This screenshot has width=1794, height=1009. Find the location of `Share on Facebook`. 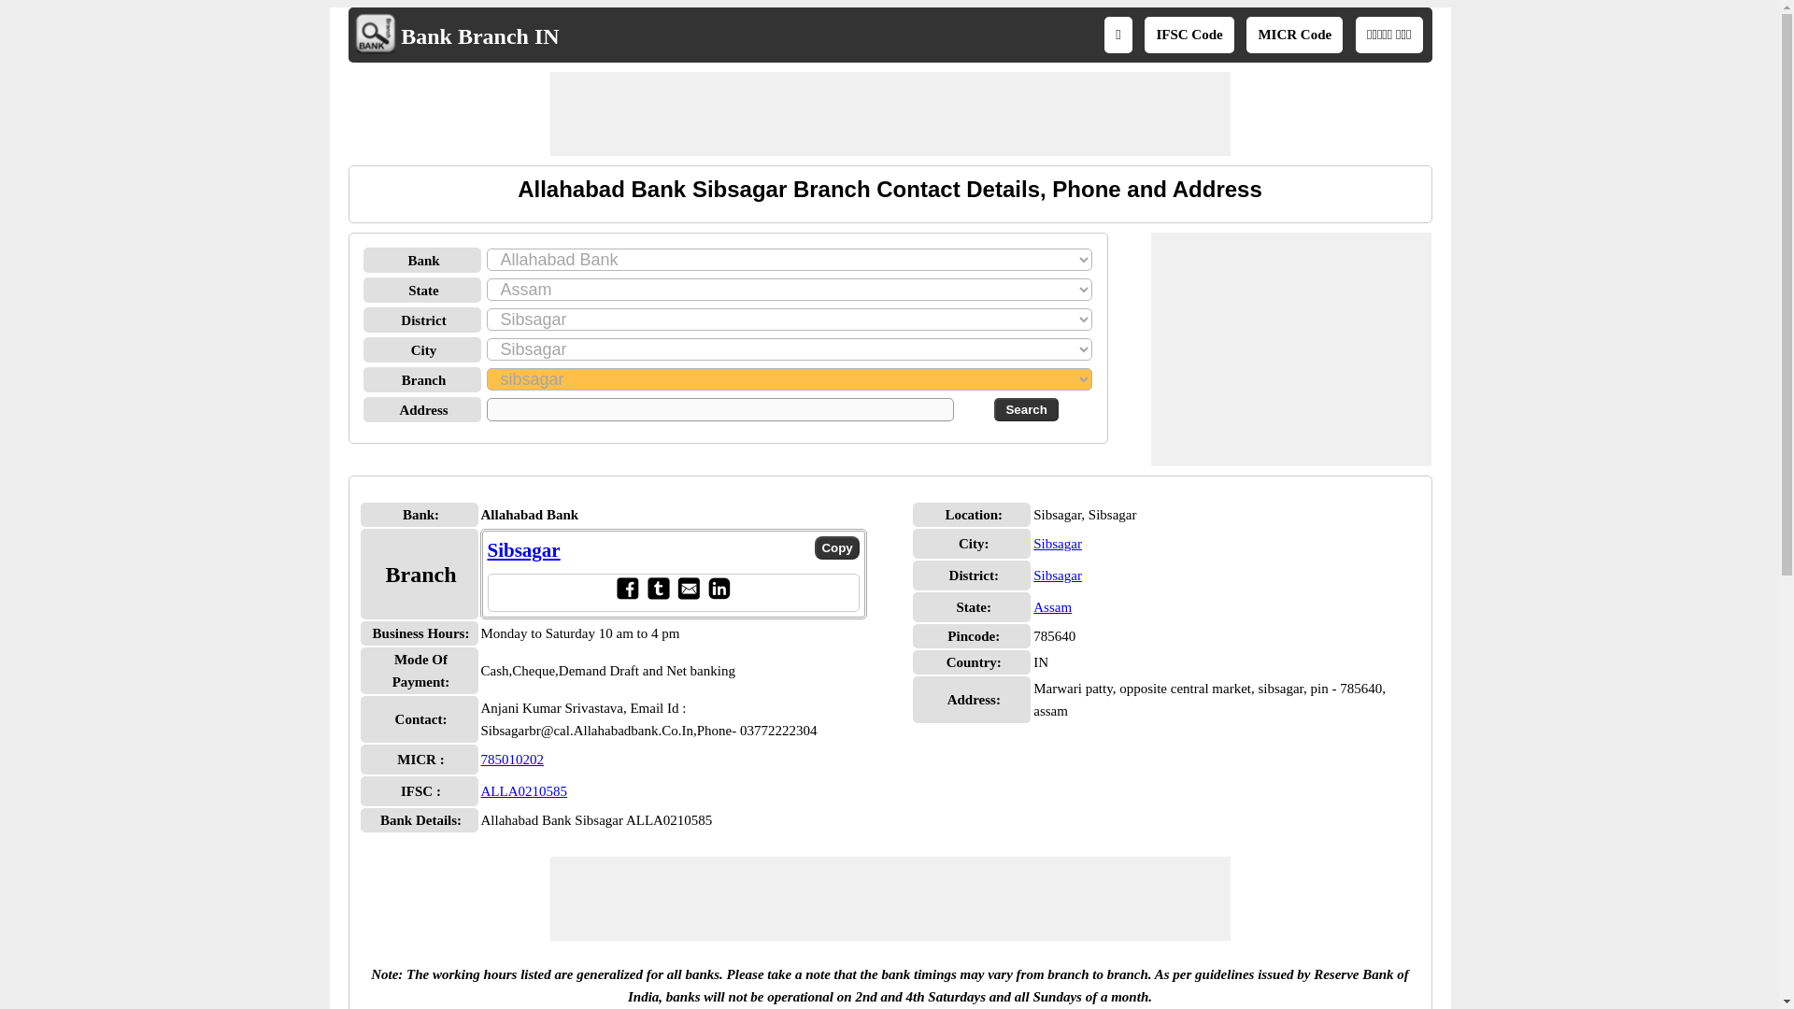

Share on Facebook is located at coordinates (626, 594).